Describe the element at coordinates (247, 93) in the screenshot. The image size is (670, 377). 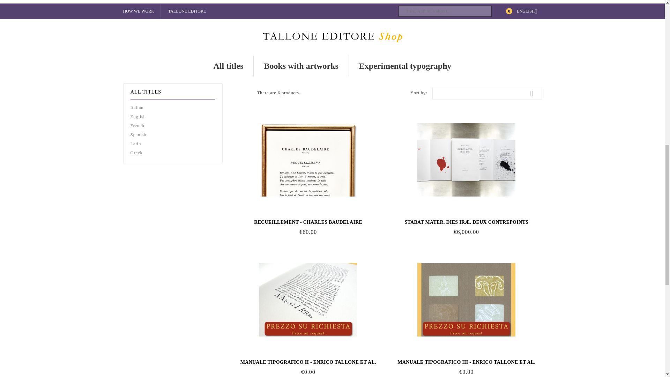
I see `List` at that location.